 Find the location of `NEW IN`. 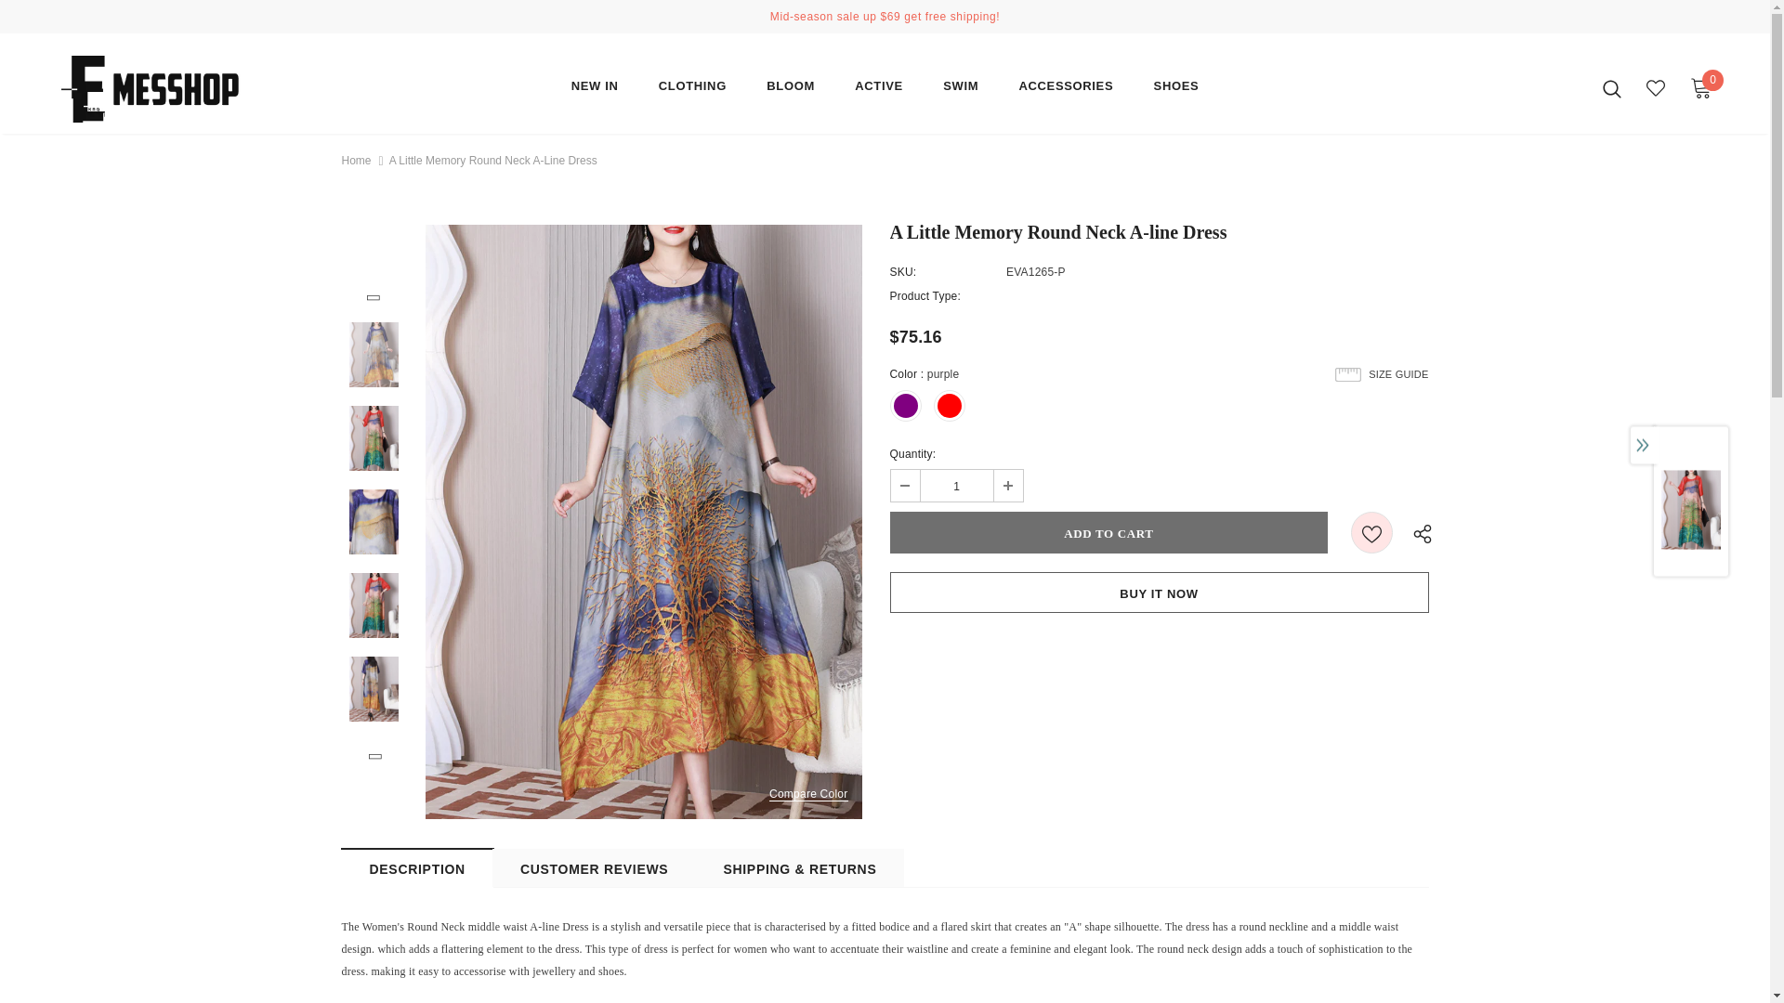

NEW IN is located at coordinates (595, 90).